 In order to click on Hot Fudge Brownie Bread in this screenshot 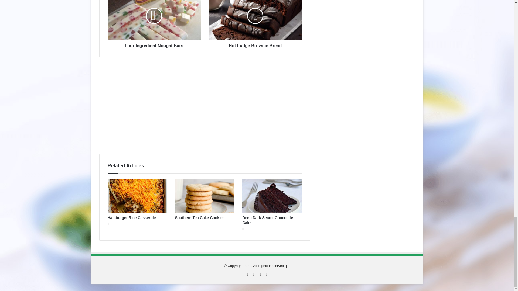, I will do `click(255, 44)`.